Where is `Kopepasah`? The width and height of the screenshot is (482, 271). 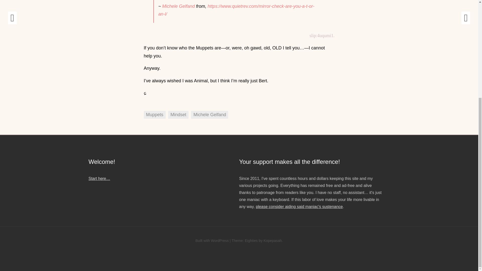
Kopepasah is located at coordinates (273, 240).